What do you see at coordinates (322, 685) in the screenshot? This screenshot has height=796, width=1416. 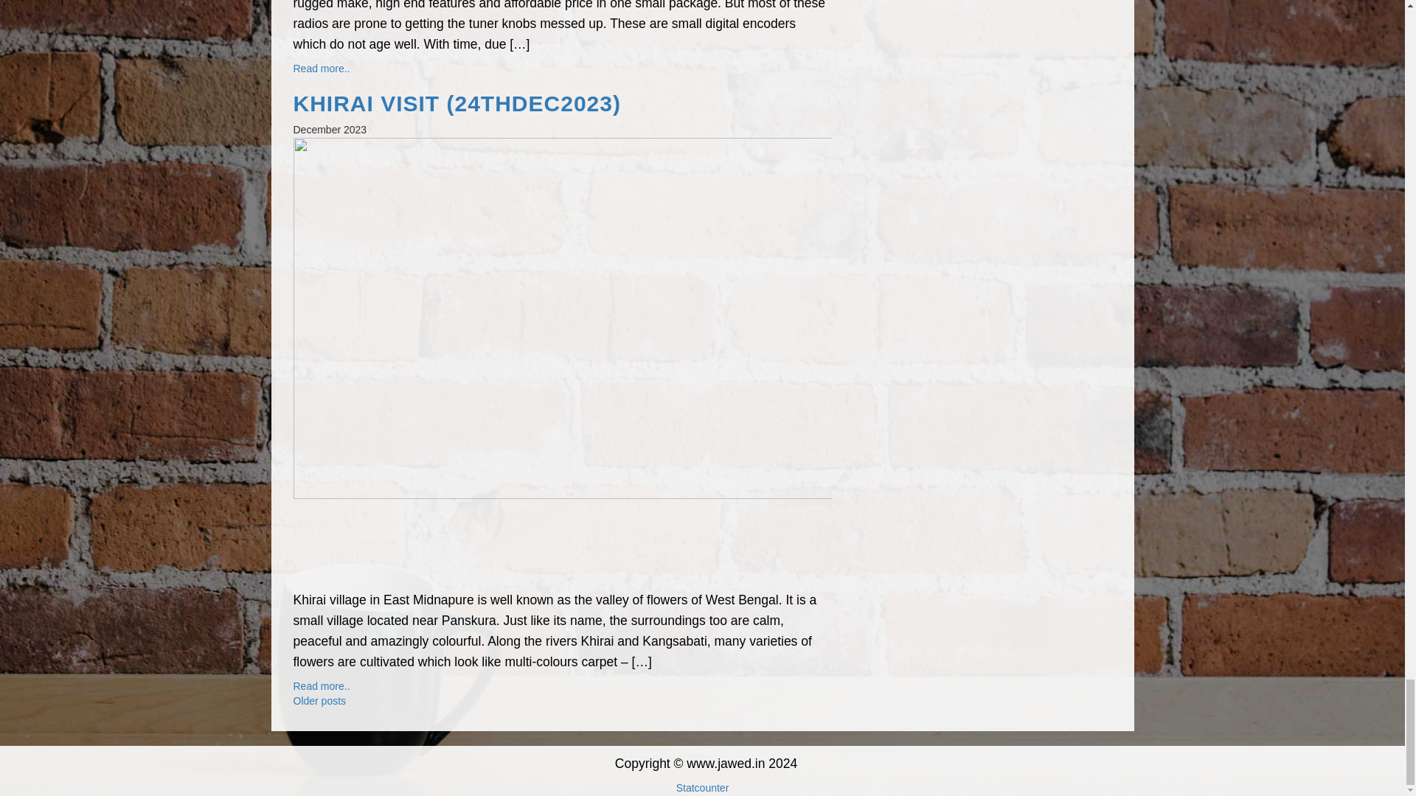 I see `Read more..` at bounding box center [322, 685].